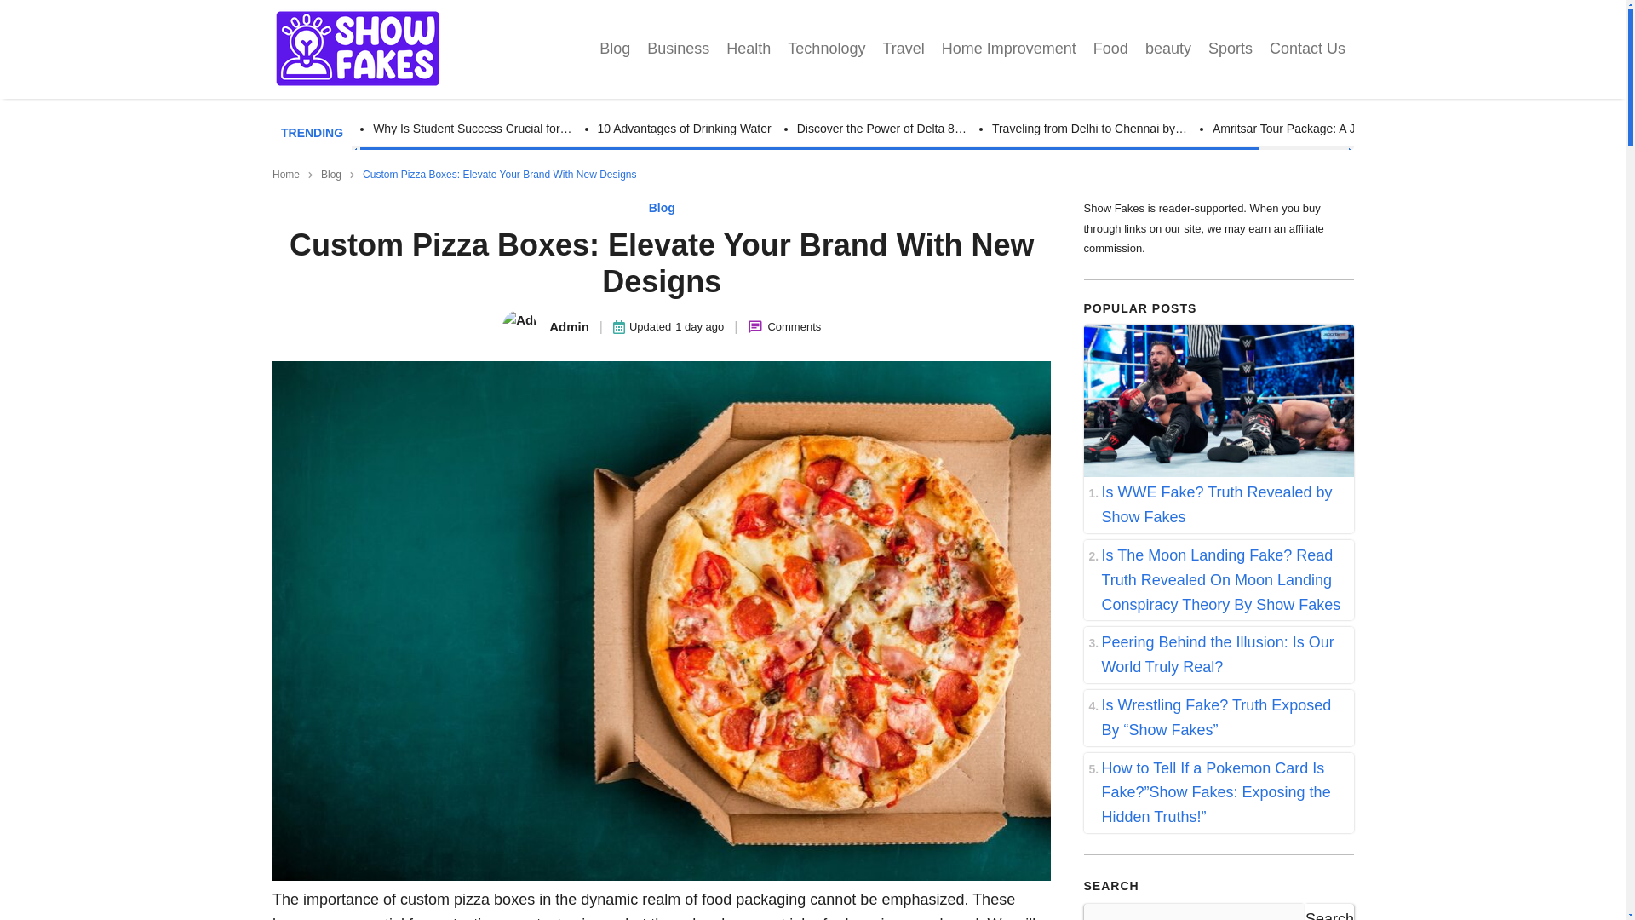 This screenshot has height=920, width=1635. I want to click on Home, so click(286, 174).